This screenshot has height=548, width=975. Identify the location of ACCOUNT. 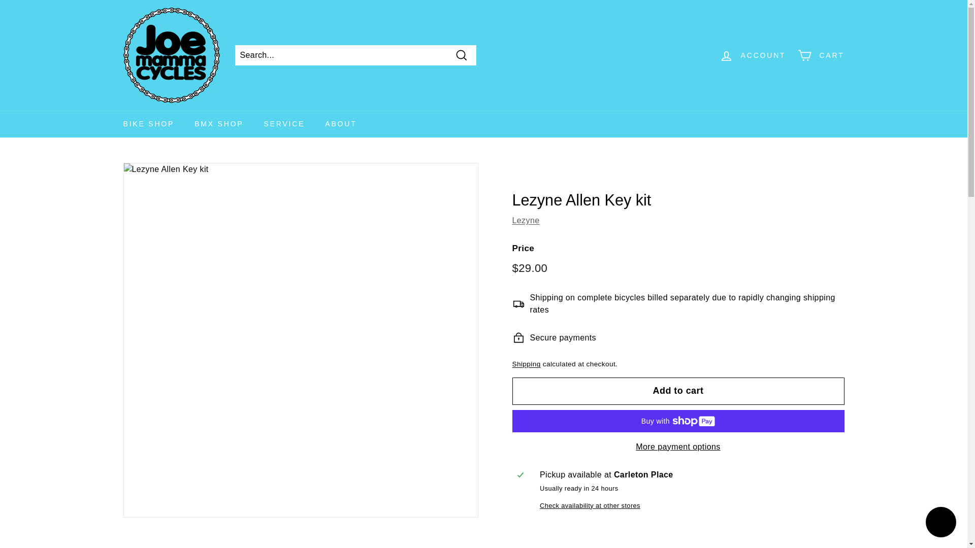
(753, 55).